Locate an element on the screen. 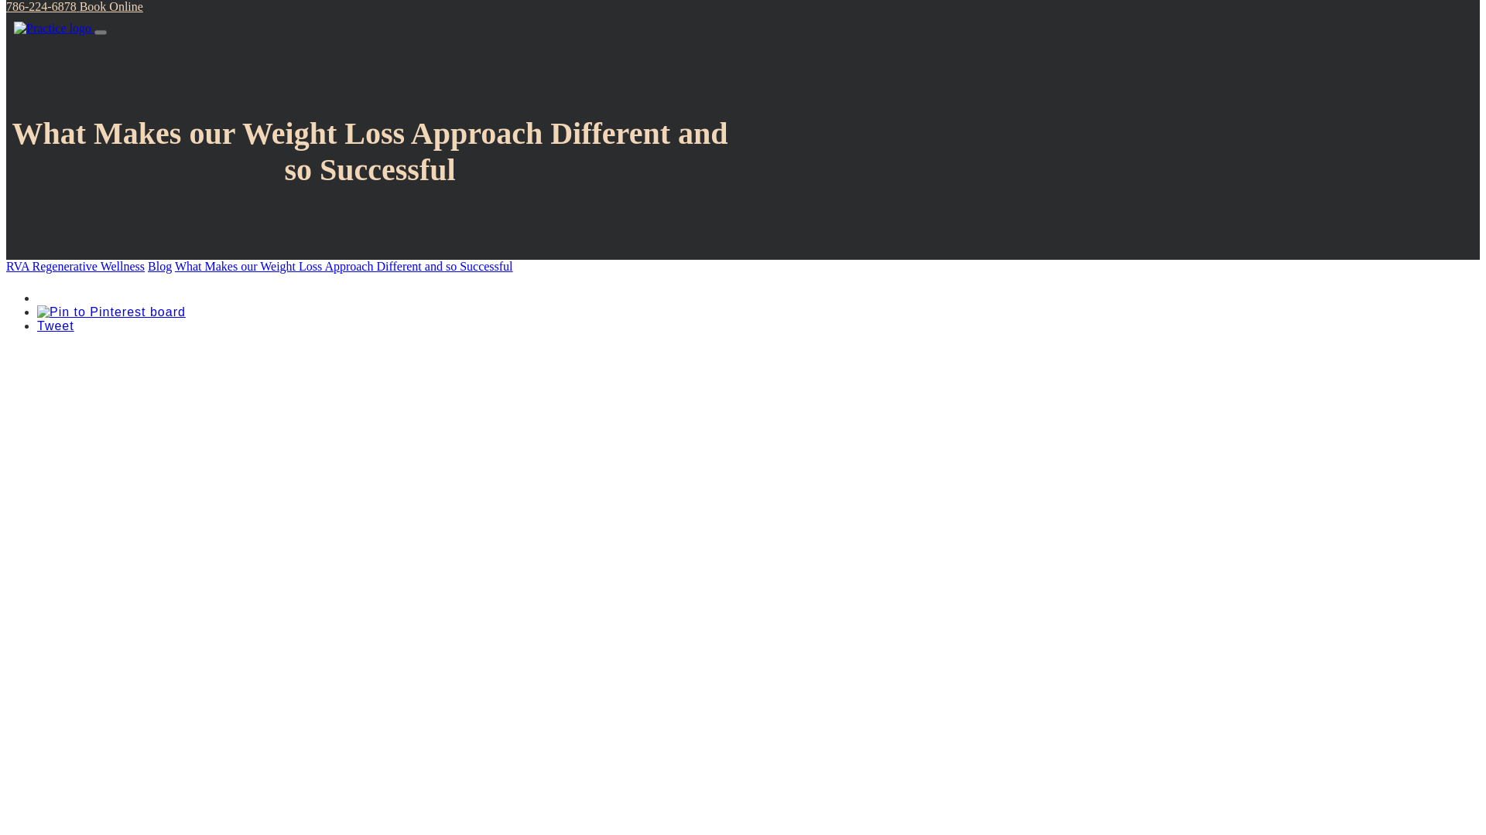 The width and height of the screenshot is (1486, 835). Tweet is located at coordinates (56, 325).